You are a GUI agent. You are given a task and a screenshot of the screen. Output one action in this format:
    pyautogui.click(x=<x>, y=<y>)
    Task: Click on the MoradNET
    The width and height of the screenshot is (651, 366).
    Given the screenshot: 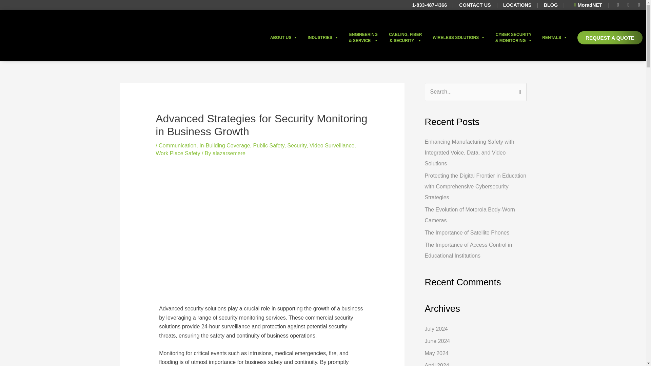 What is the action you would take?
    pyautogui.click(x=586, y=5)
    